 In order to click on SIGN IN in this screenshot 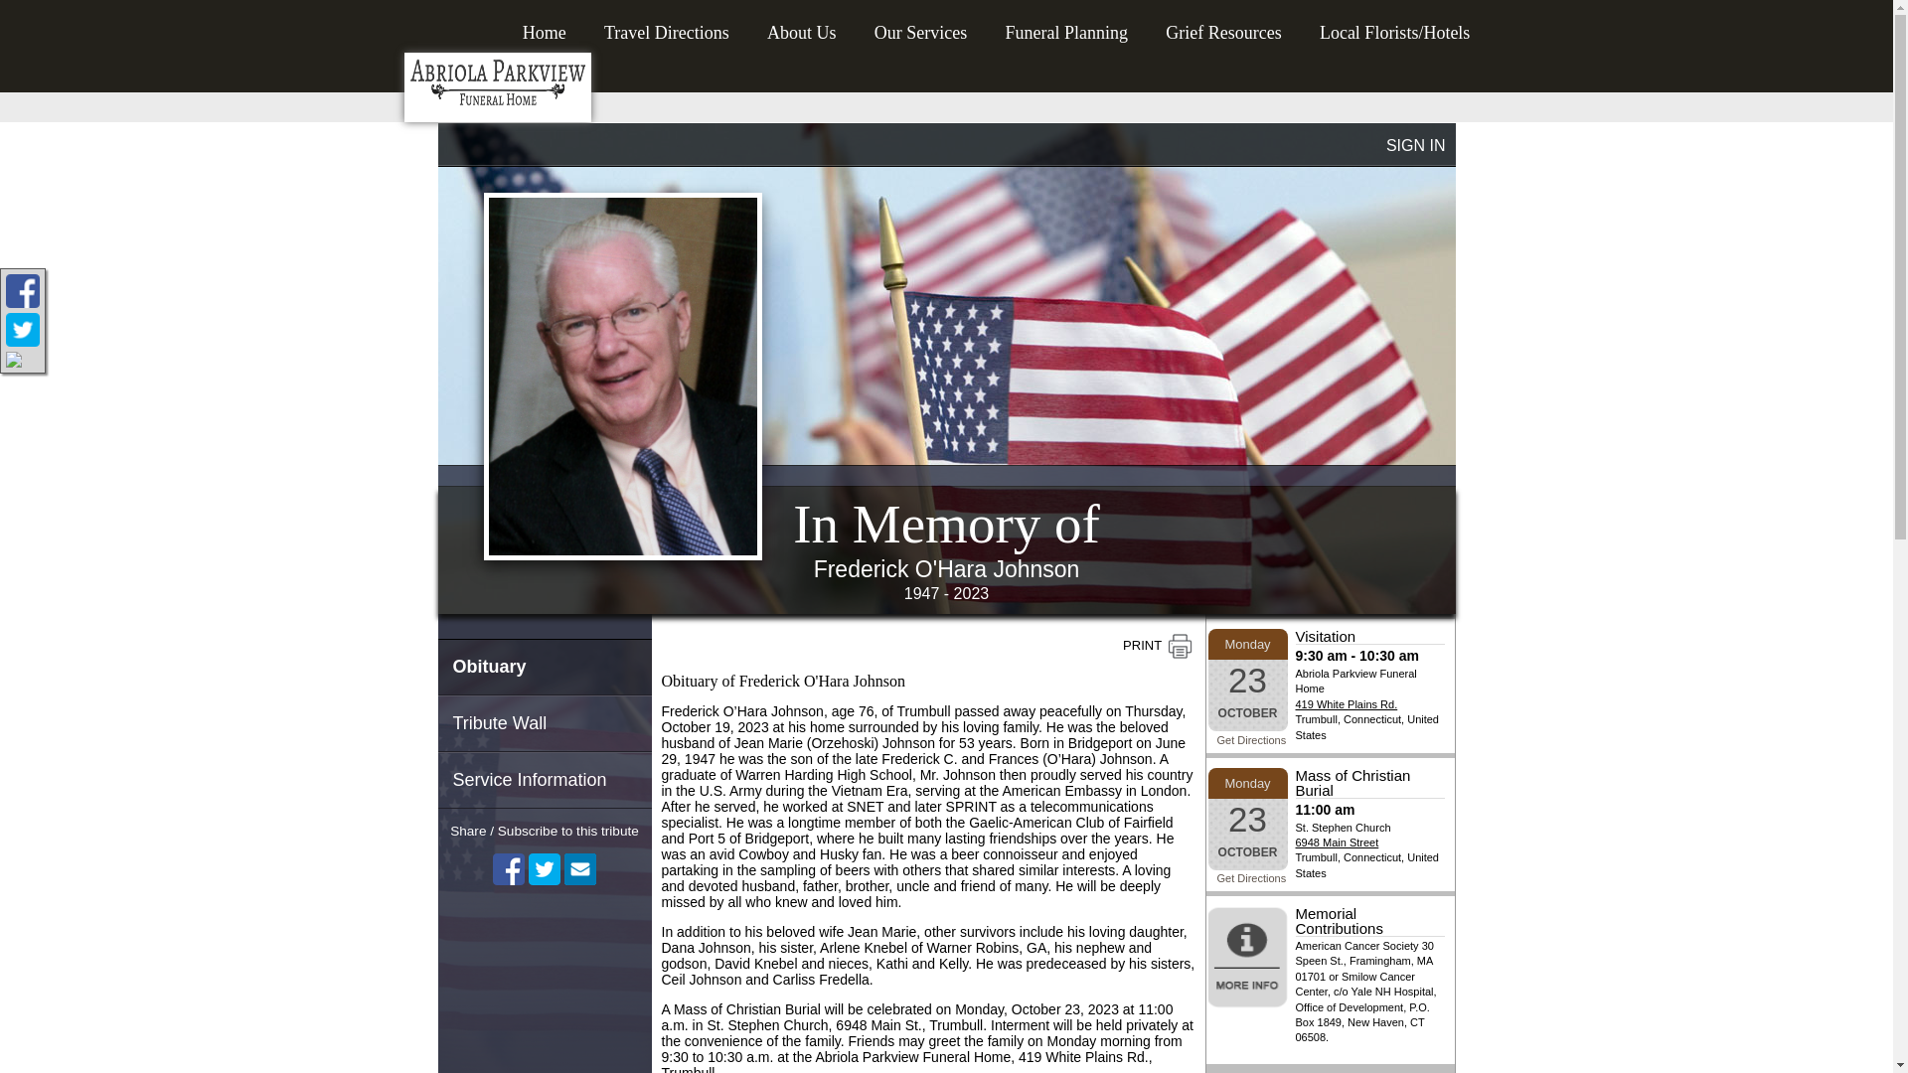, I will do `click(1416, 145)`.